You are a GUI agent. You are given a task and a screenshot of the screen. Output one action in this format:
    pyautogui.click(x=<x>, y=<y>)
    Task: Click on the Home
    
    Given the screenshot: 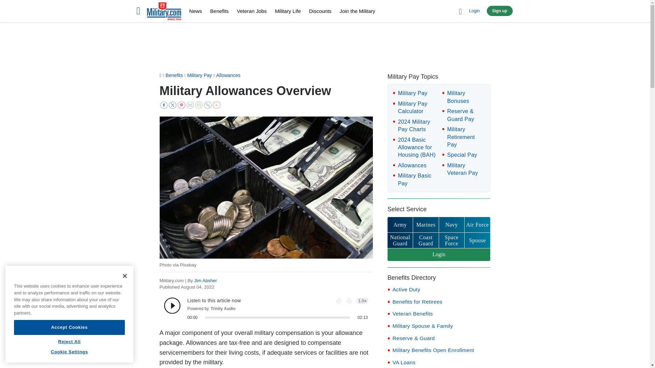 What is the action you would take?
    pyautogui.click(x=164, y=12)
    